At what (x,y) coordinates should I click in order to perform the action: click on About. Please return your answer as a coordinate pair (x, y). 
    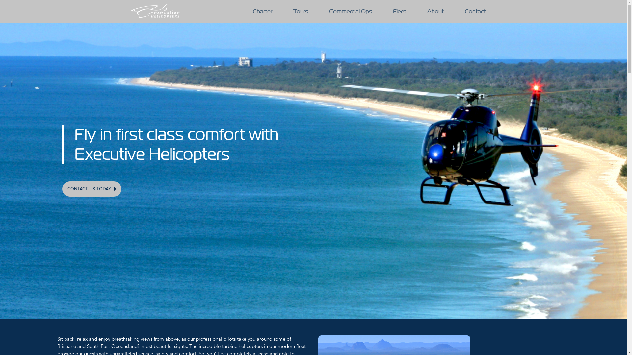
    Looking at the image, I should click on (435, 11).